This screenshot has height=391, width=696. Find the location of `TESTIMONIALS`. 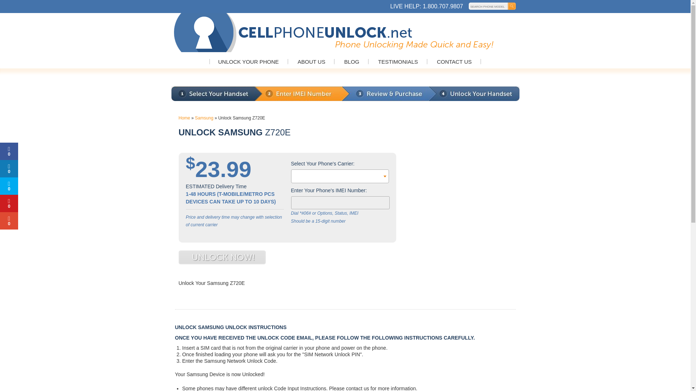

TESTIMONIALS is located at coordinates (398, 62).